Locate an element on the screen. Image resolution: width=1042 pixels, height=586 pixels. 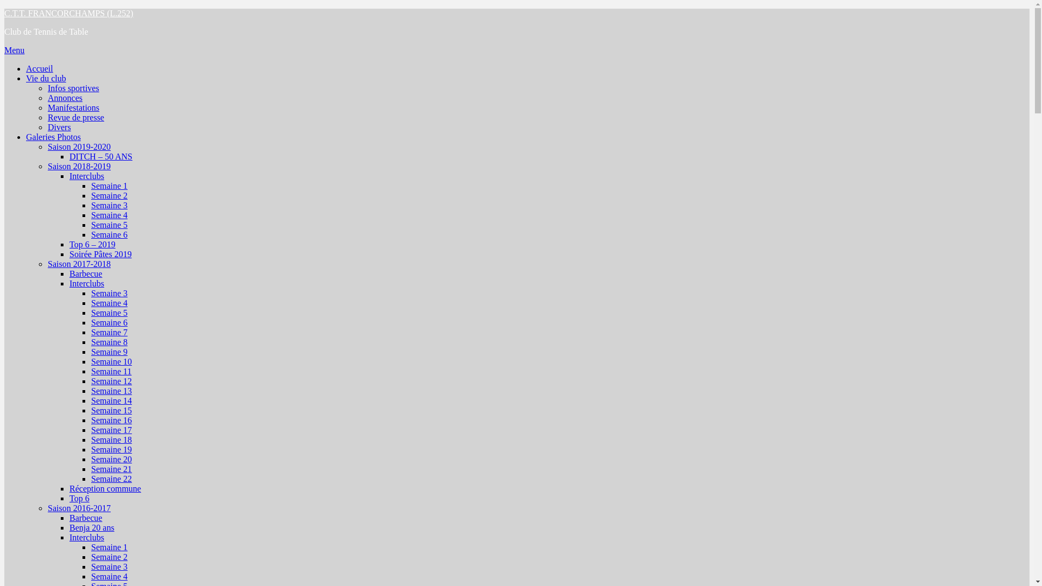
Interclubs is located at coordinates (87, 537).